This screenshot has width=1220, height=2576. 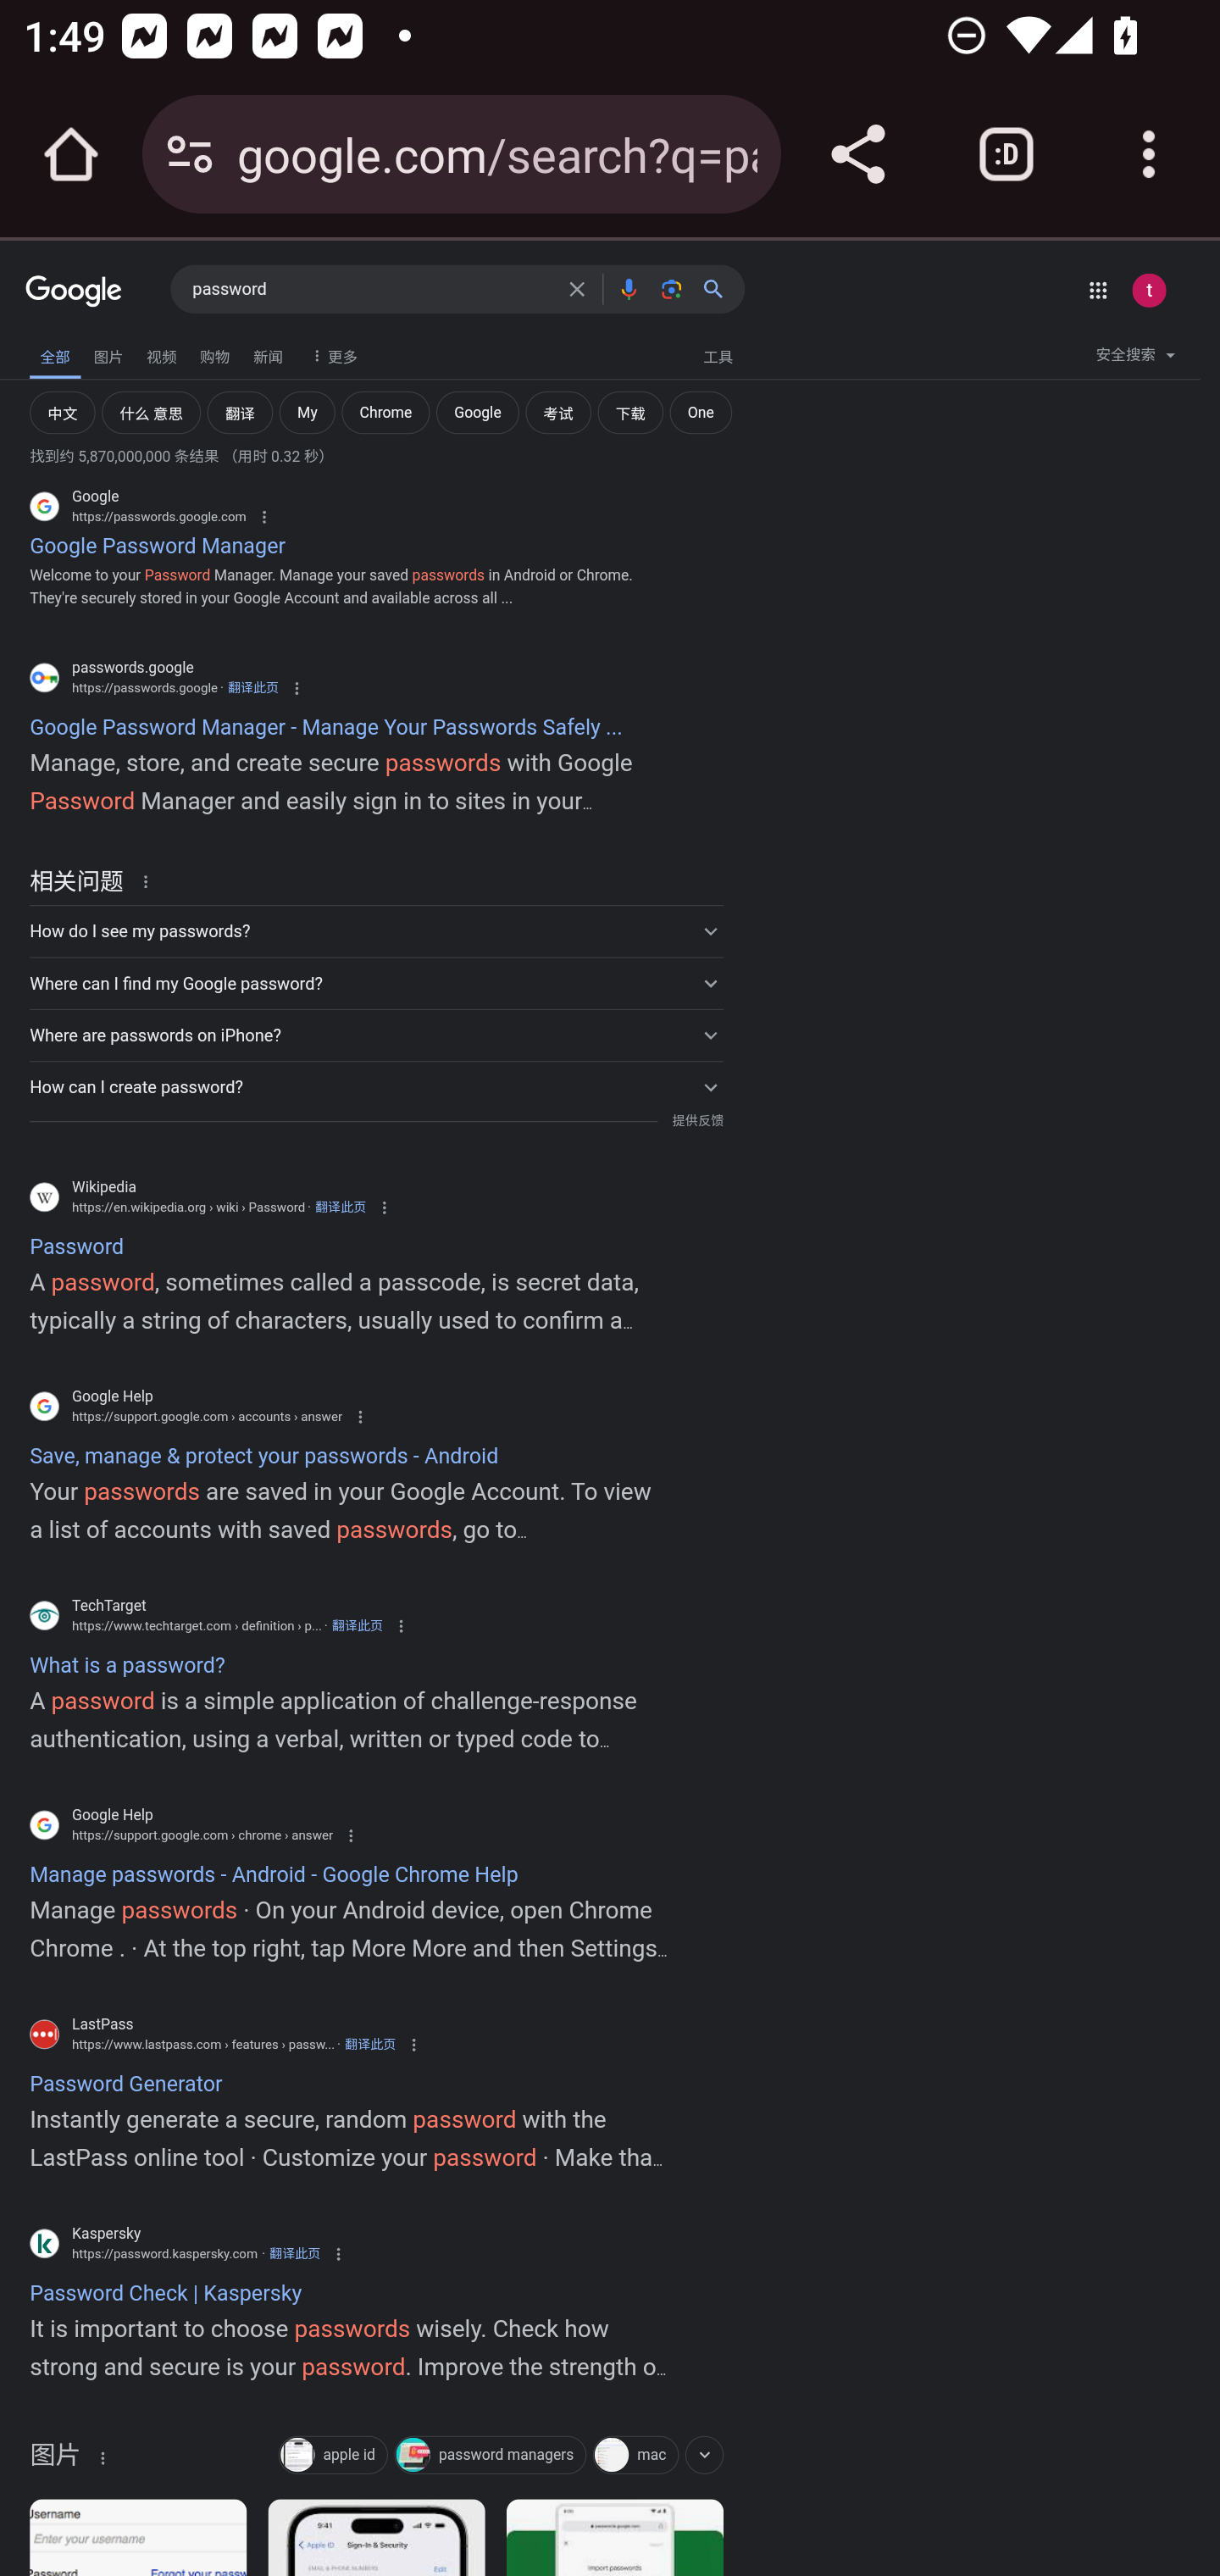 What do you see at coordinates (294, 2254) in the screenshot?
I see `翻译此页` at bounding box center [294, 2254].